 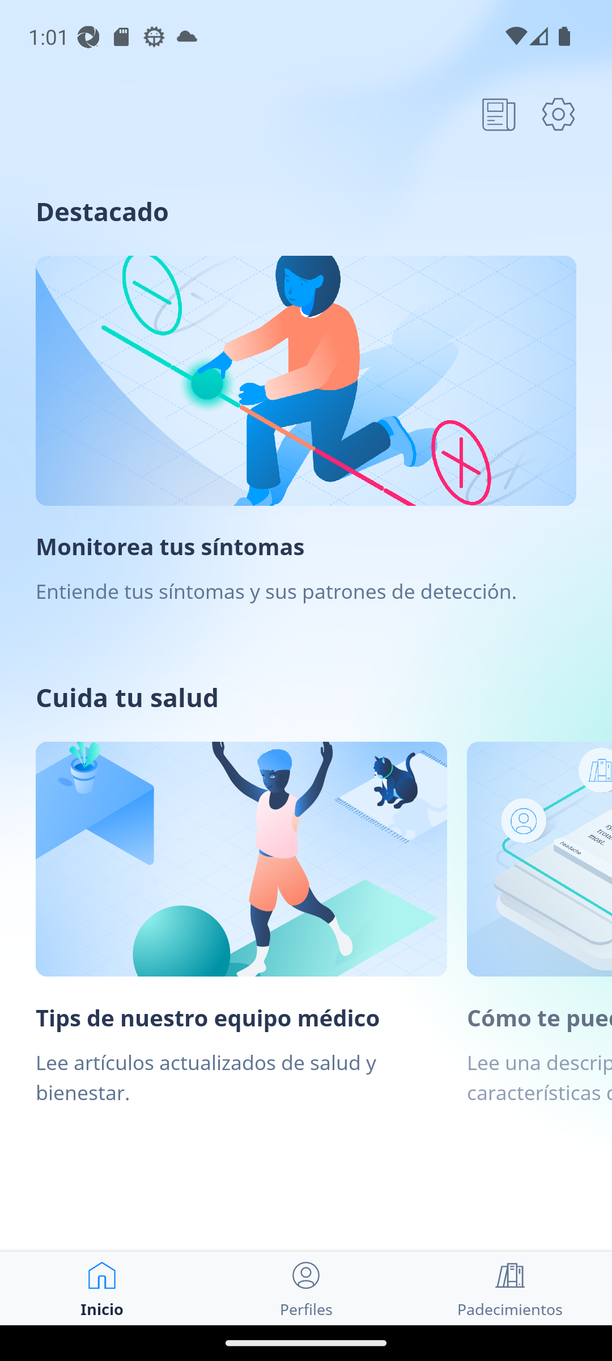 I want to click on article icon , open articles, so click(x=499, y=114).